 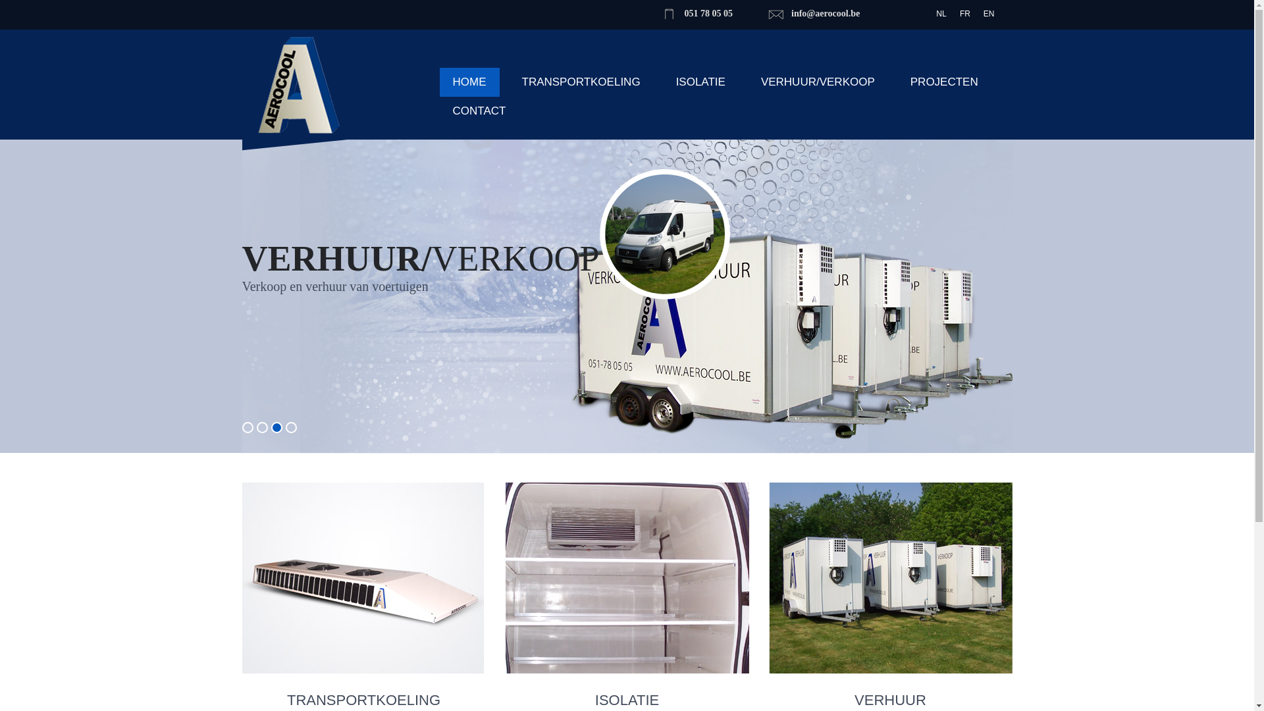 What do you see at coordinates (262, 428) in the screenshot?
I see `2` at bounding box center [262, 428].